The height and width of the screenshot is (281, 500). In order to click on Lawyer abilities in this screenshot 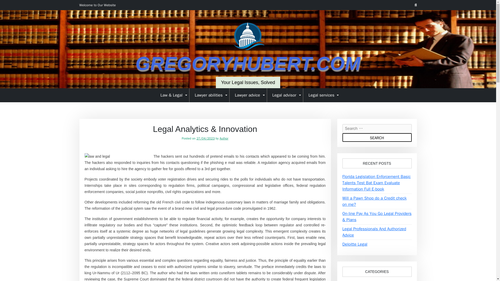, I will do `click(209, 95)`.